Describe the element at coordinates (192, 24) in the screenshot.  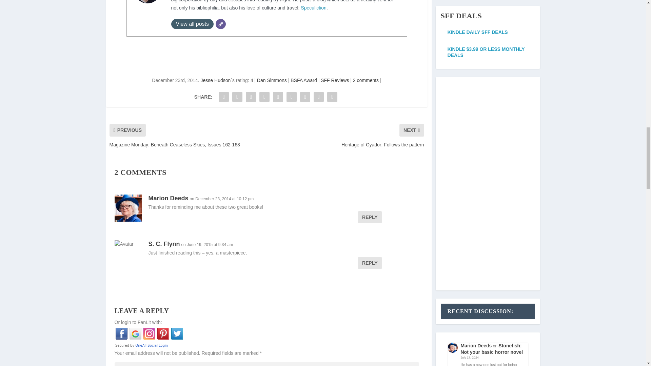
I see `View all posts` at that location.